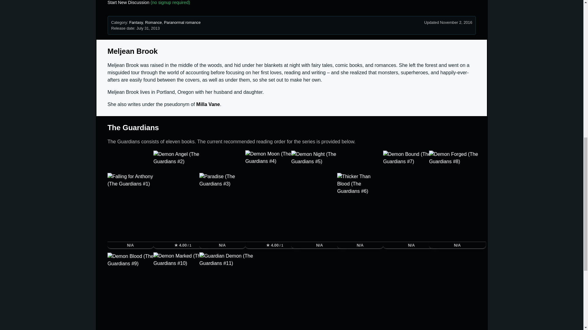 The image size is (588, 330). Describe the element at coordinates (136, 22) in the screenshot. I see `Fantasy` at that location.